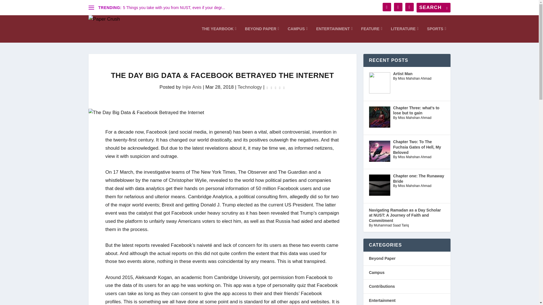 The image size is (543, 305). I want to click on RECENT, so click(386, 45).